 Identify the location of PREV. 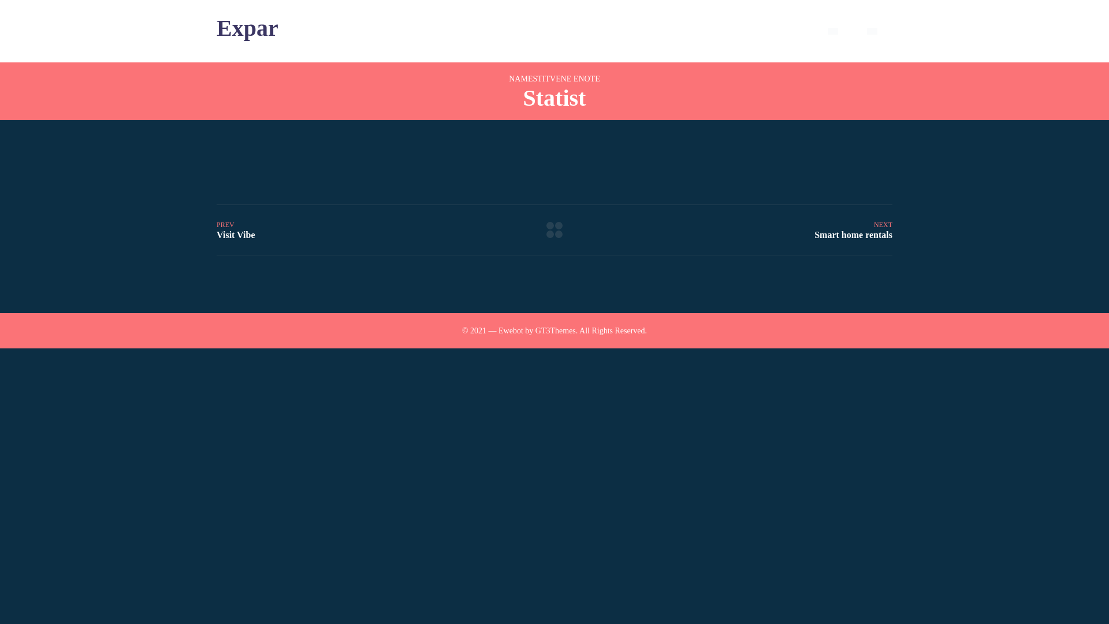
(236, 230).